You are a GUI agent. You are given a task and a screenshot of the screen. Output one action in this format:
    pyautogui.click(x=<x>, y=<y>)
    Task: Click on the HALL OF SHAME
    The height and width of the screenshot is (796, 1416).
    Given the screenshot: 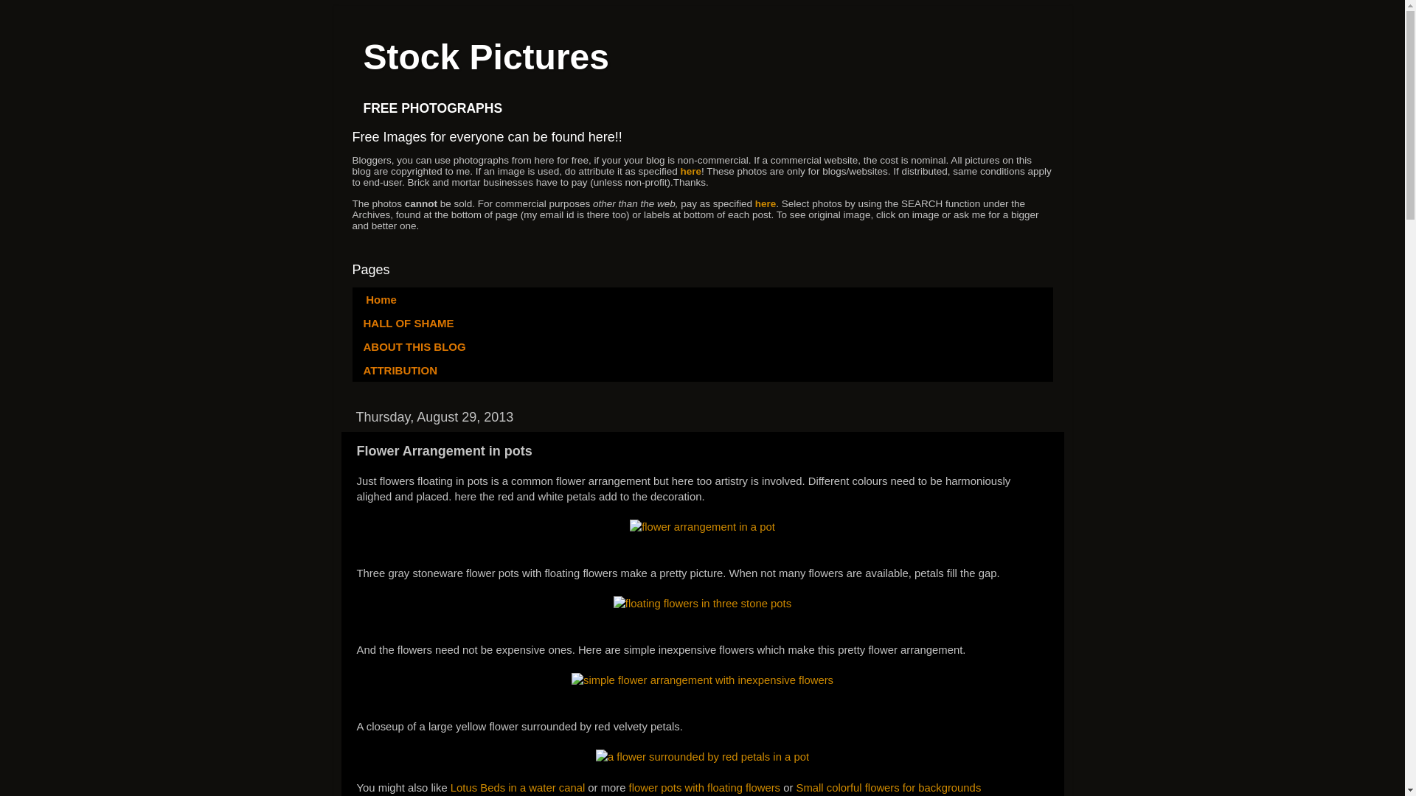 What is the action you would take?
    pyautogui.click(x=409, y=323)
    